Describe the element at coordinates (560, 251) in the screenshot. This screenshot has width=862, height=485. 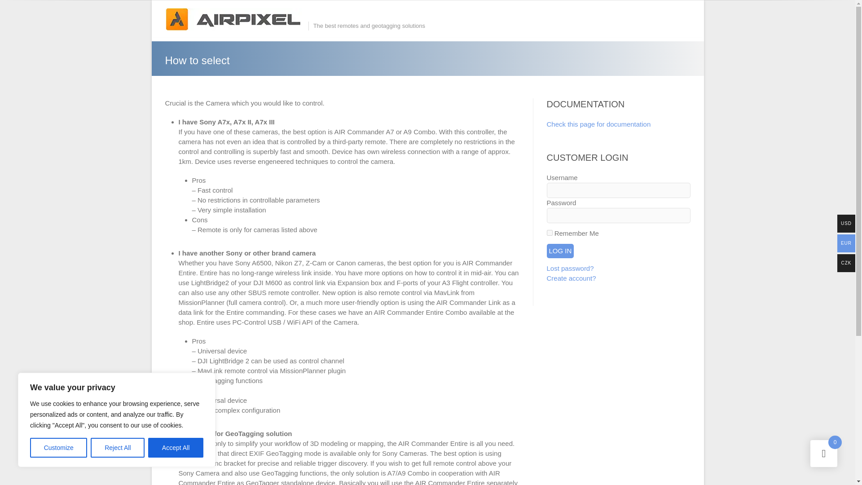
I see `Log In` at that location.